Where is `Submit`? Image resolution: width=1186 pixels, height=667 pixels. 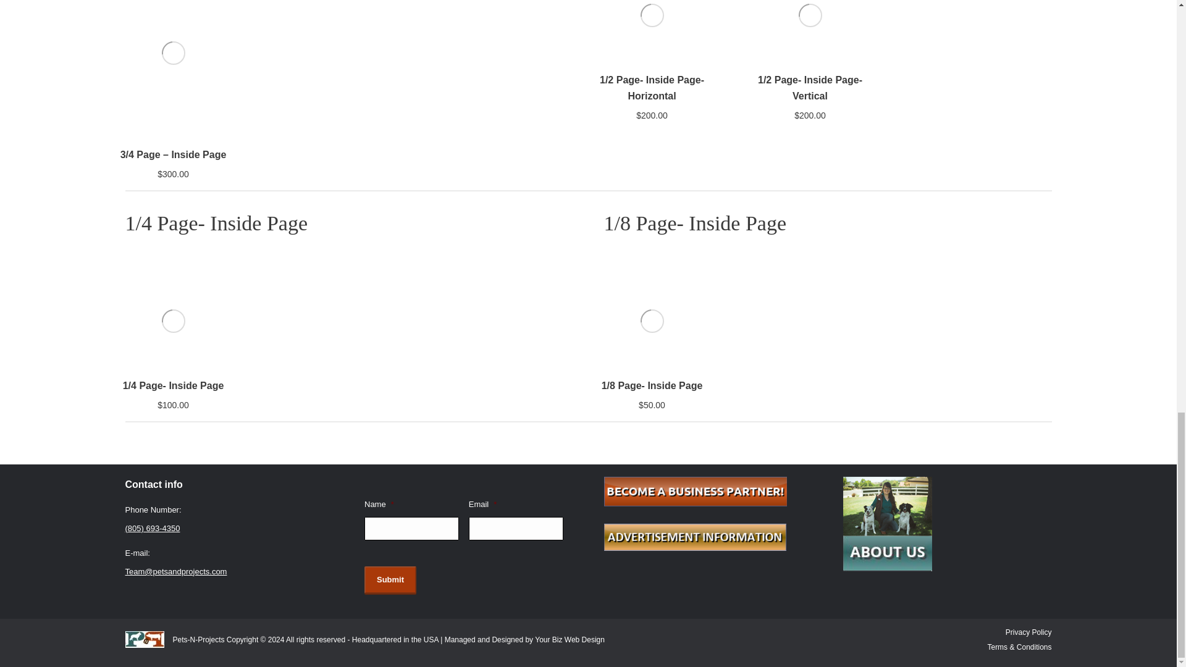
Submit is located at coordinates (390, 579).